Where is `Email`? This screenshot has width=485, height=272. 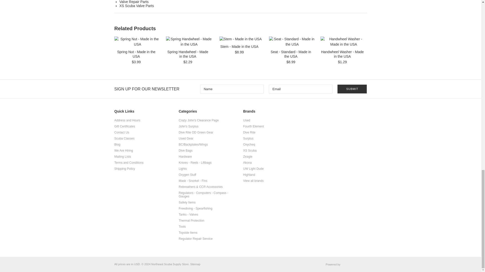 Email is located at coordinates (300, 89).